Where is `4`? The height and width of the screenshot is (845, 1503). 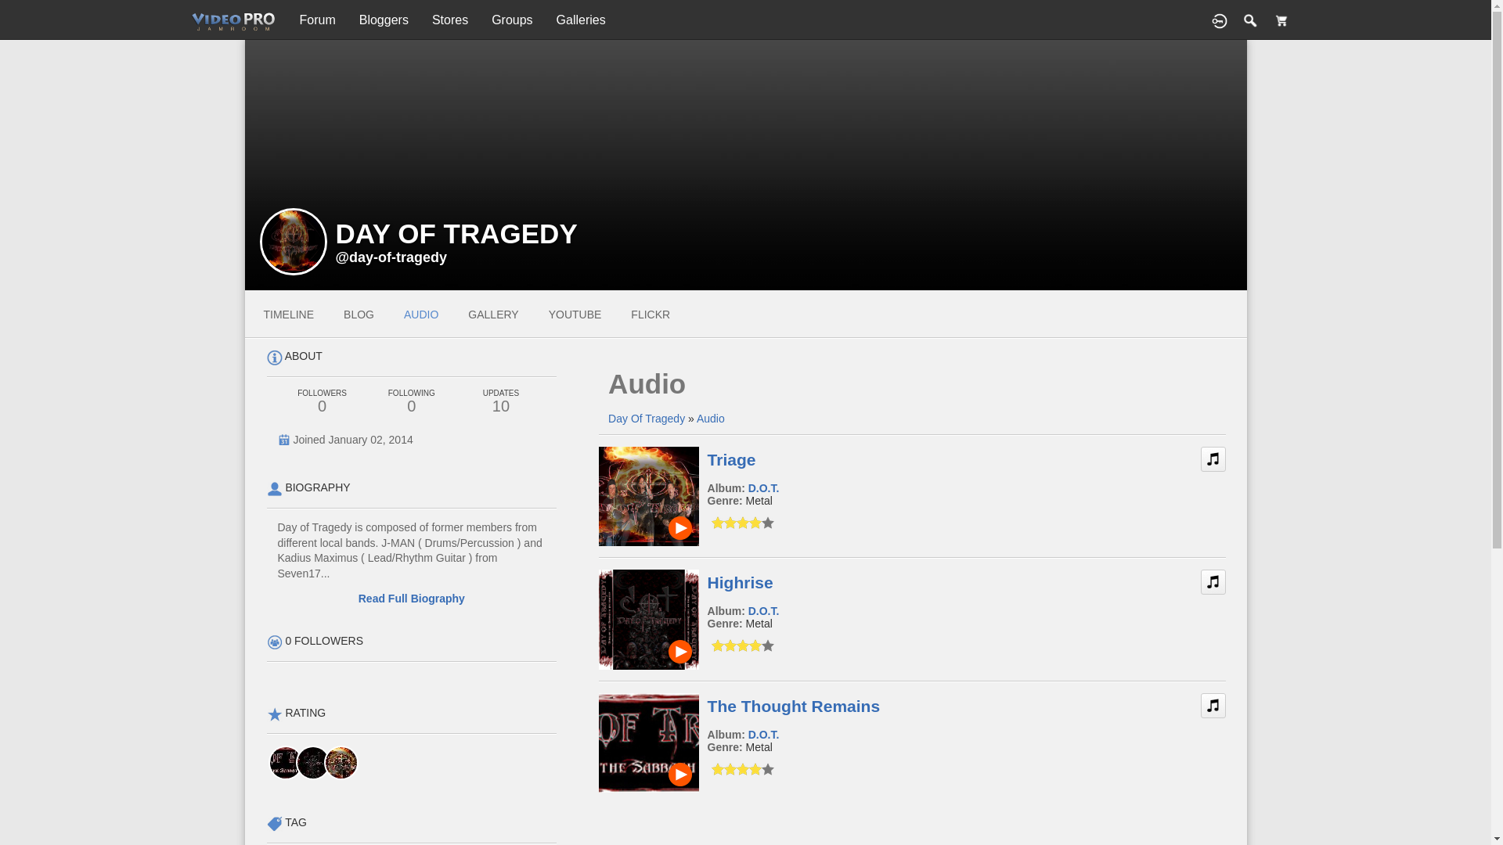 4 is located at coordinates (736, 523).